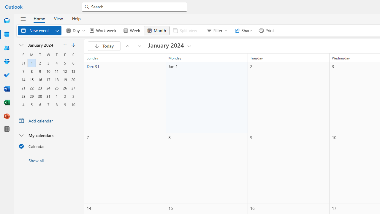 This screenshot has height=214, width=380. I want to click on 25, January, 2024, so click(57, 88).